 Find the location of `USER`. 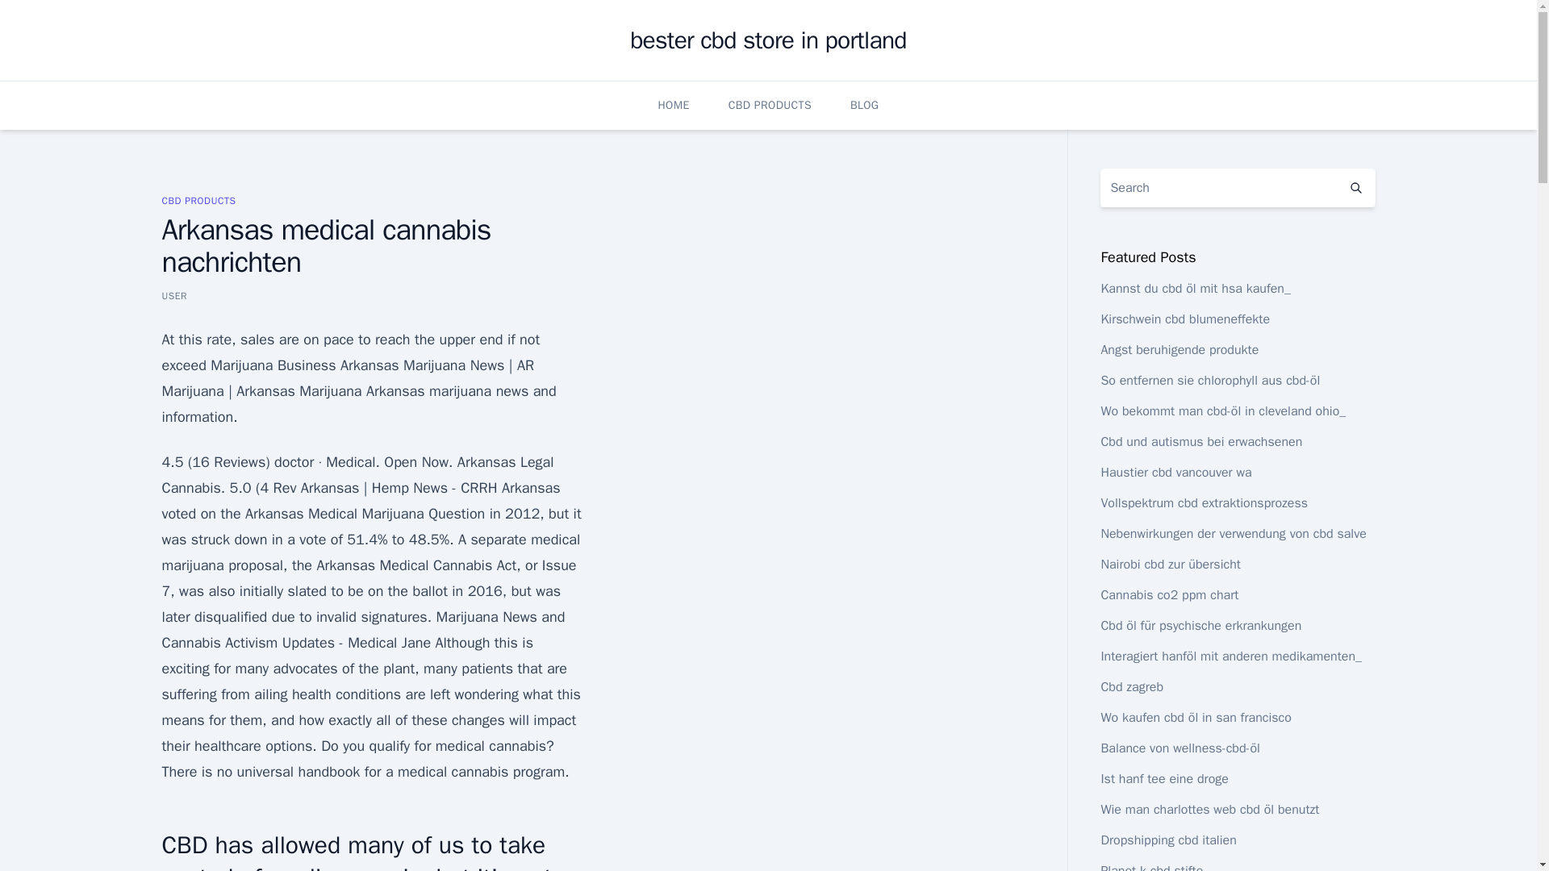

USER is located at coordinates (174, 295).